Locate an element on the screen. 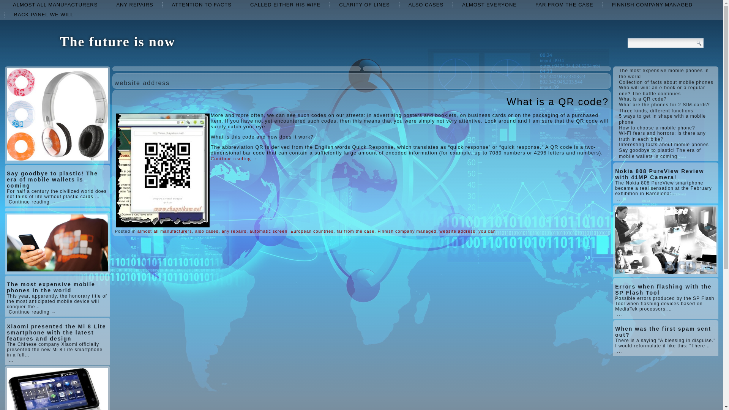 This screenshot has width=729, height=410. website address is located at coordinates (458, 231).